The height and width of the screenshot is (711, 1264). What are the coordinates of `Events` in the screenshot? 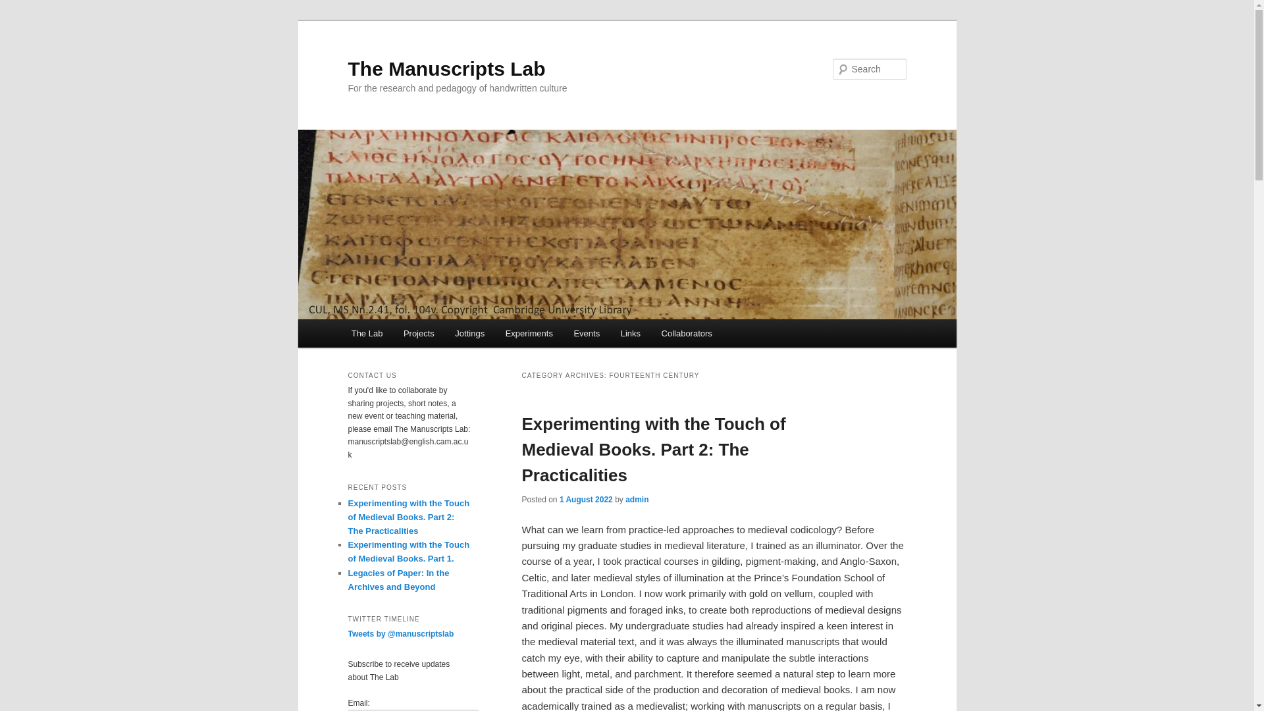 It's located at (587, 333).